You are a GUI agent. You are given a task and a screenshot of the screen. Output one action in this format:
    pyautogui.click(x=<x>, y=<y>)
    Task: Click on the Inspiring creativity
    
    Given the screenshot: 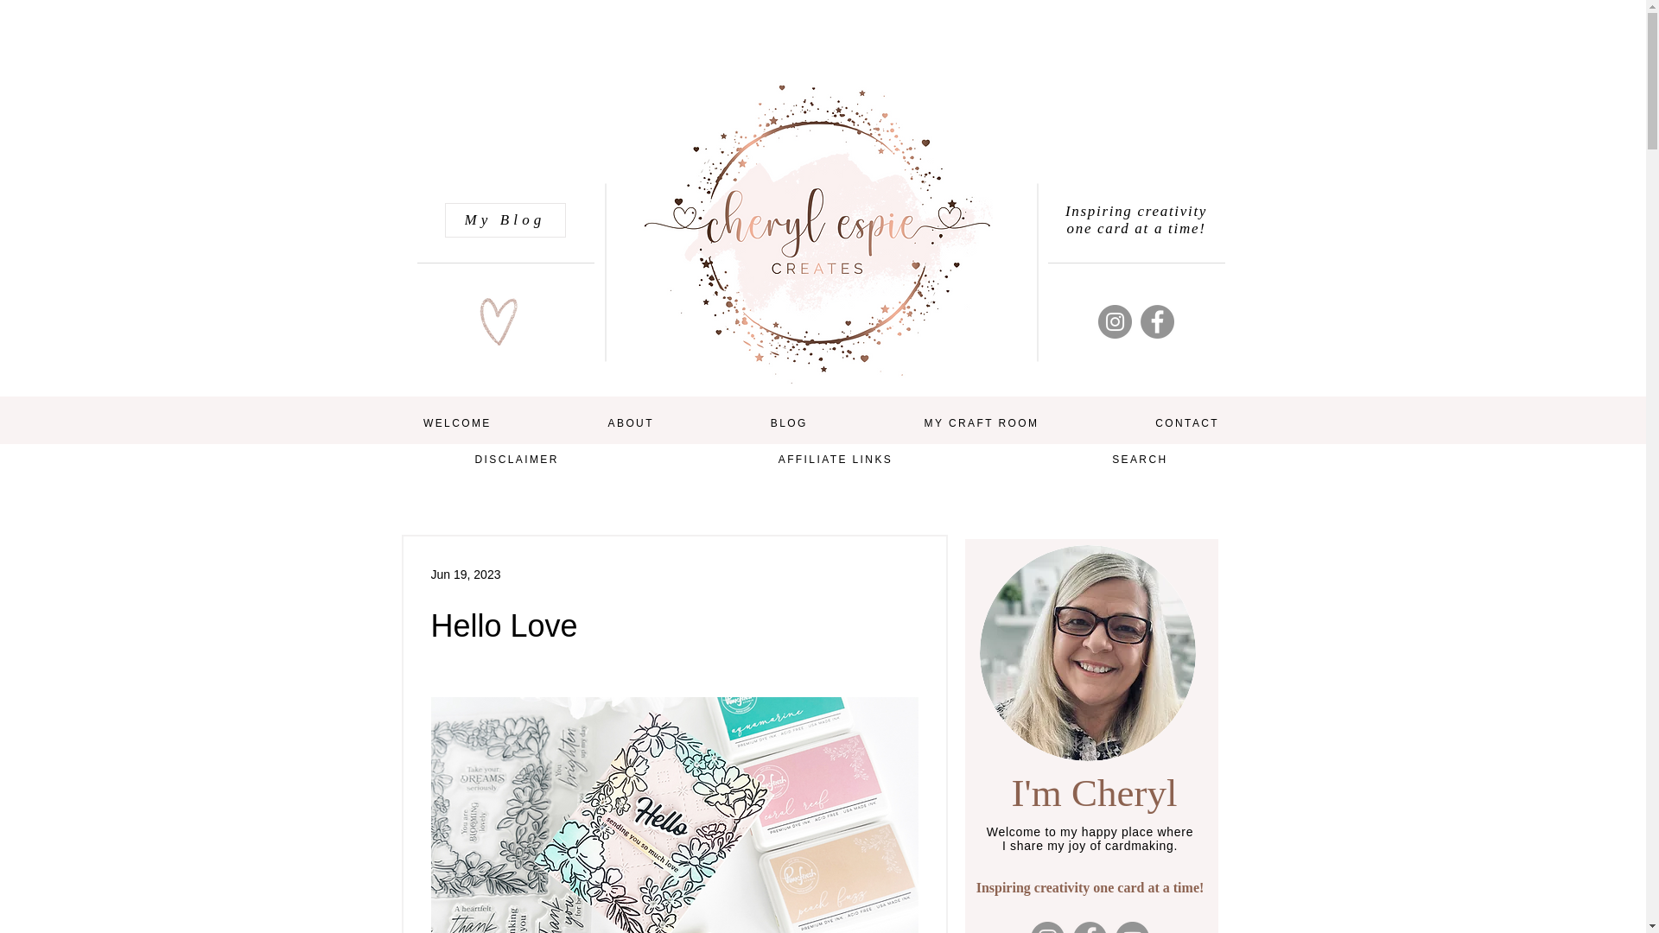 What is the action you would take?
    pyautogui.click(x=1135, y=211)
    